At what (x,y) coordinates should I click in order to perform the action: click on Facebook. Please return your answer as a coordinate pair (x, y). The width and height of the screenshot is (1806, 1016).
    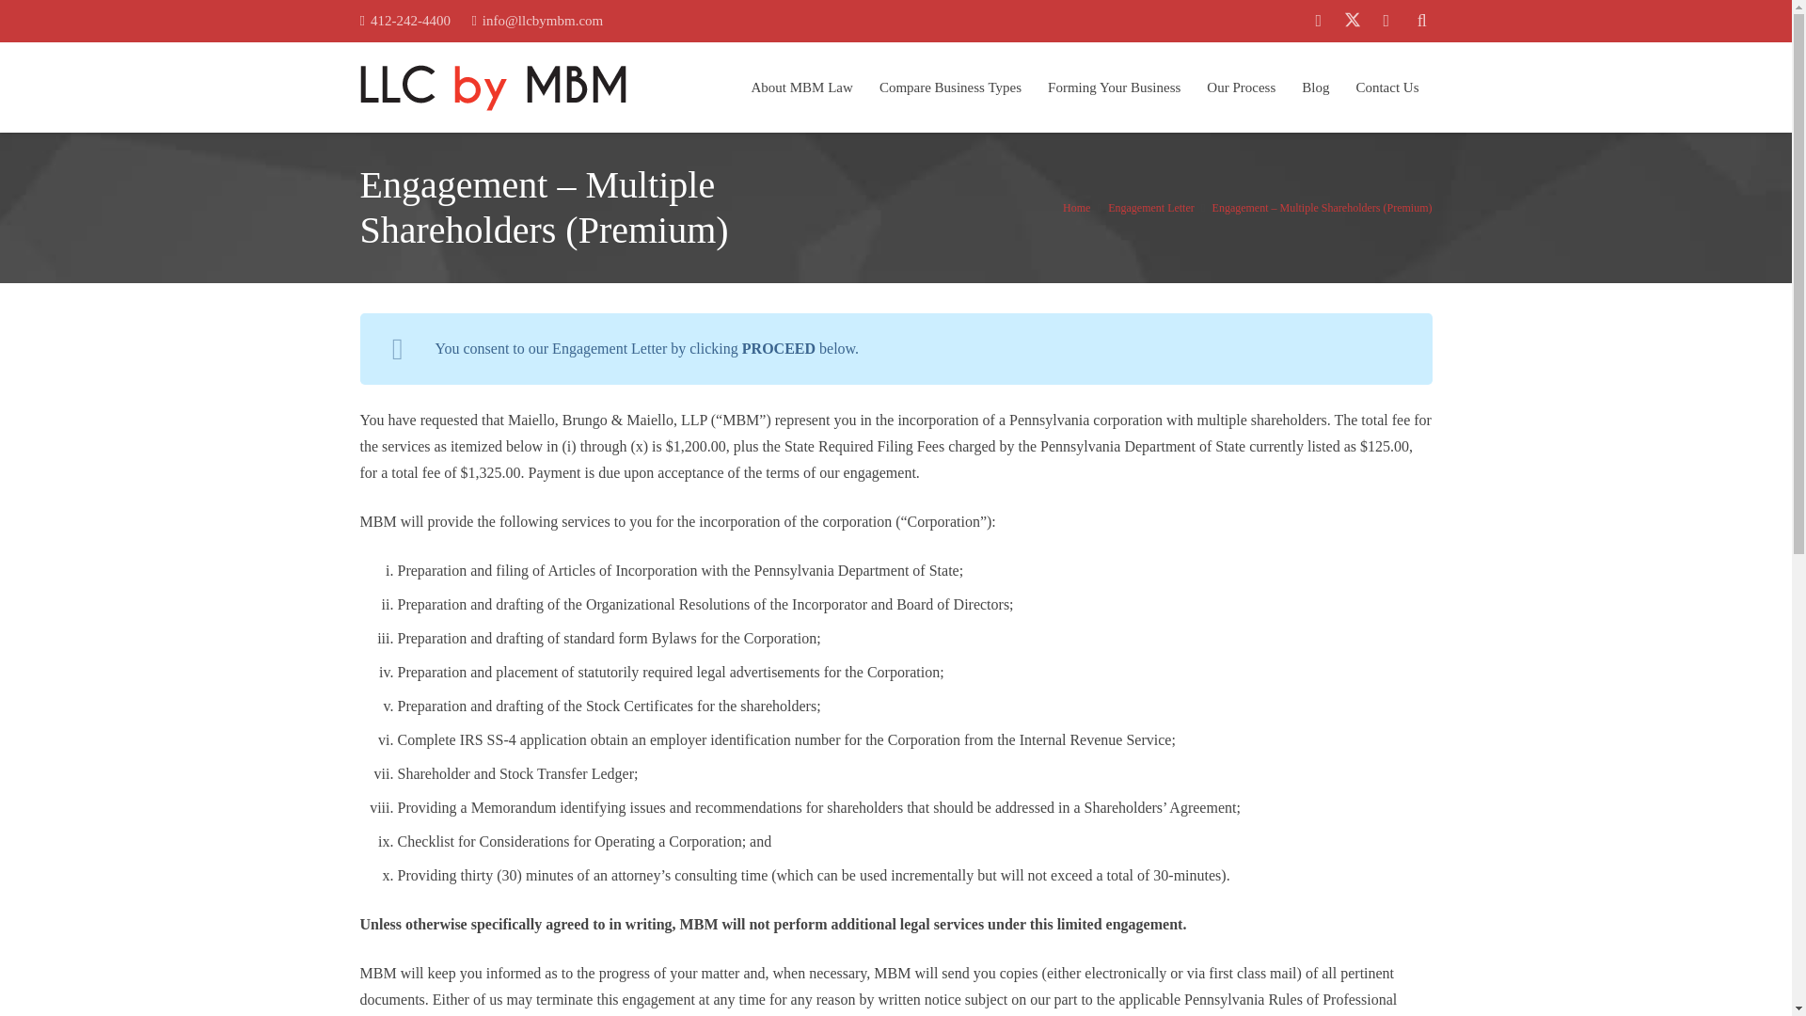
    Looking at the image, I should click on (1319, 21).